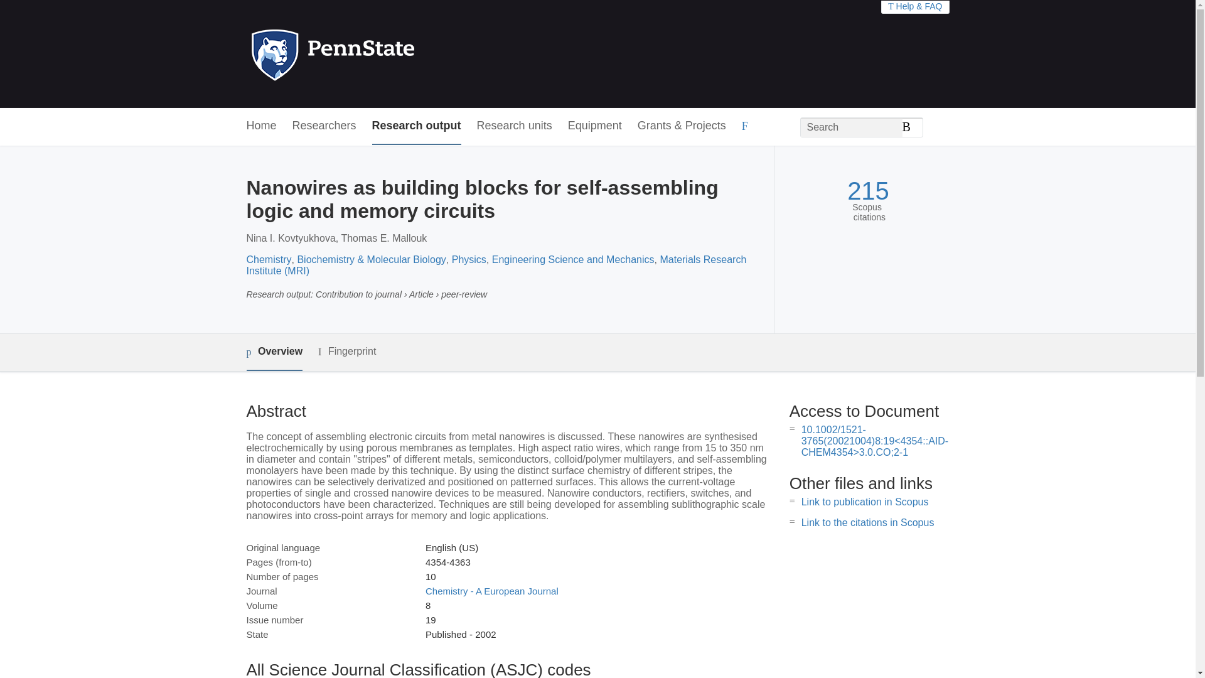 The image size is (1205, 678). I want to click on Fingerprint, so click(346, 352).